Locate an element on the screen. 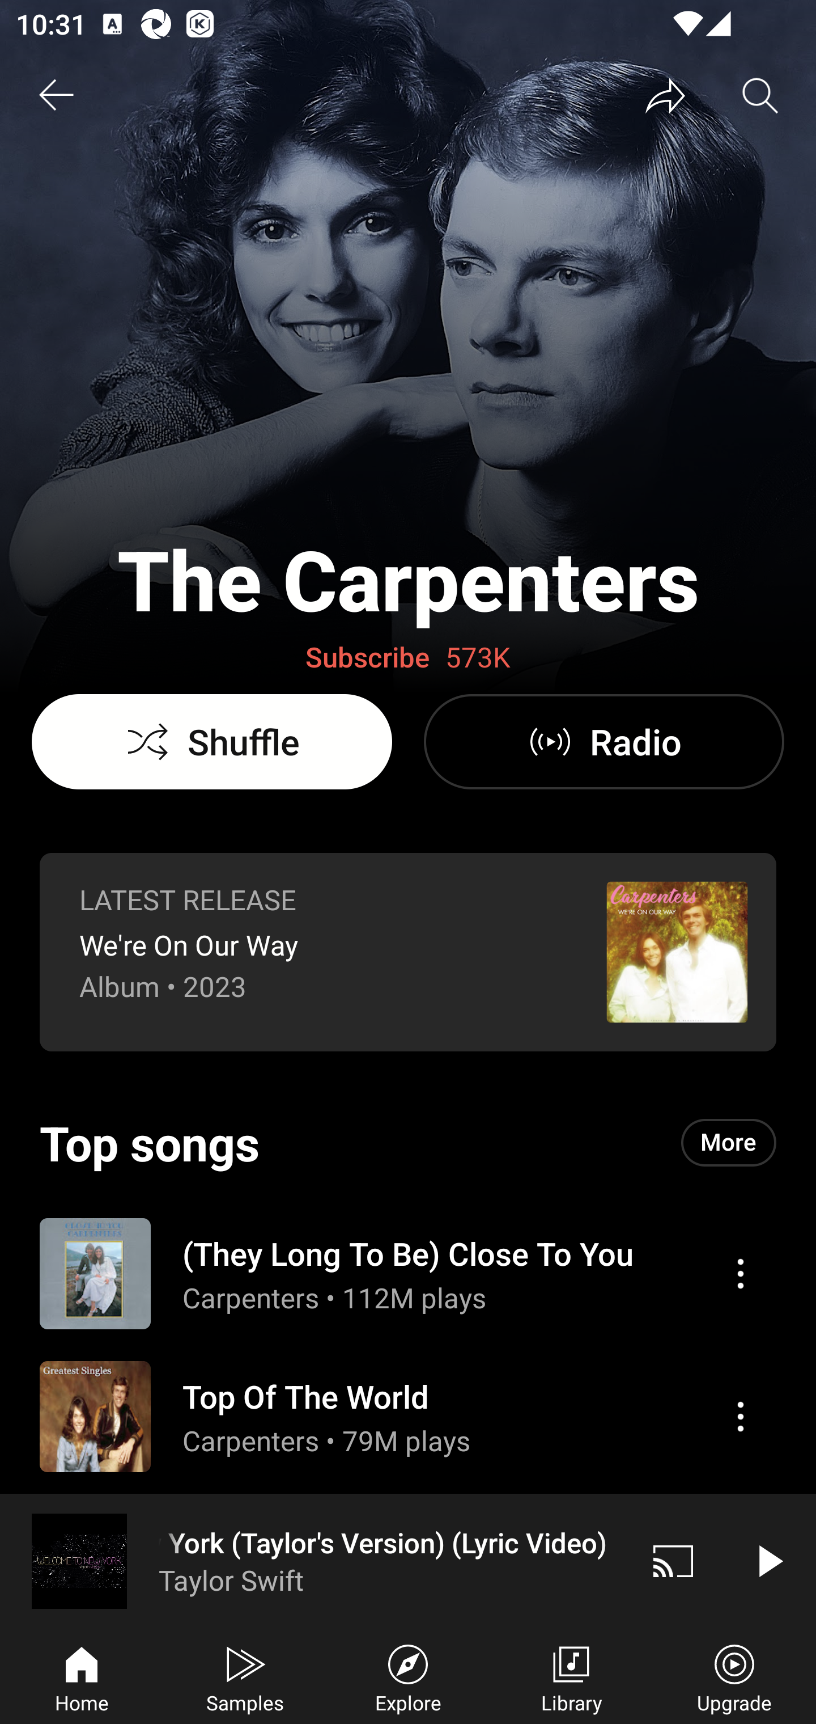 The width and height of the screenshot is (816, 1724). Cast. Disconnected is located at coordinates (673, 1561).